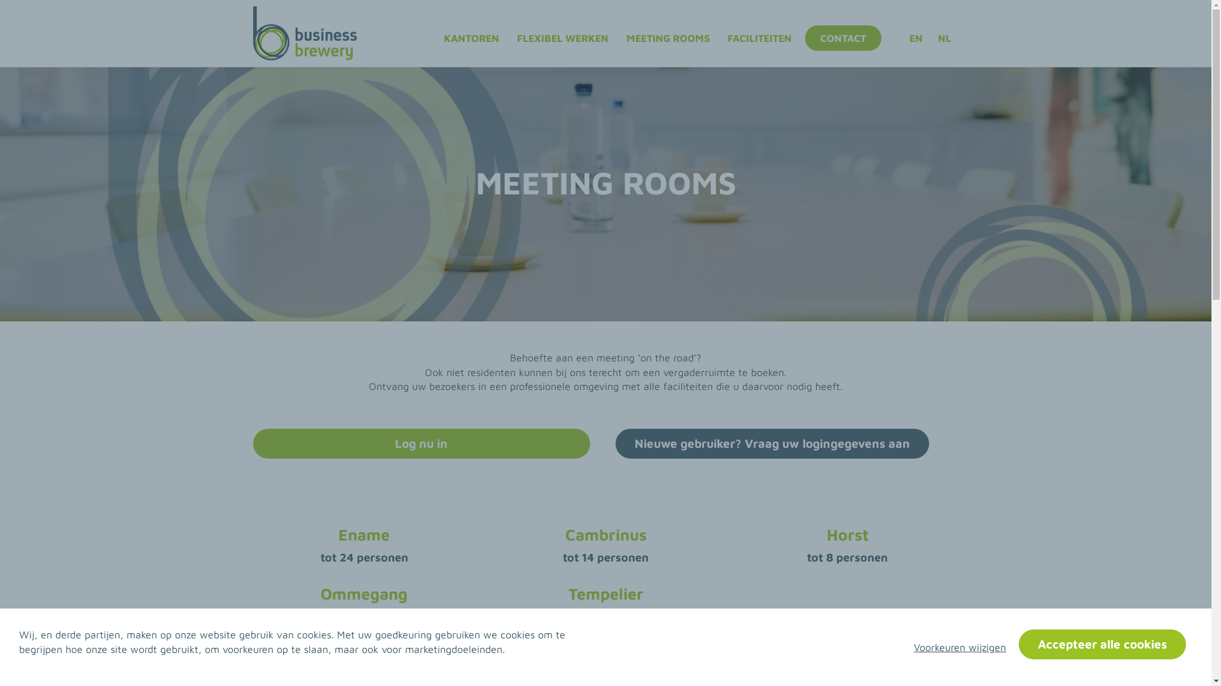 The height and width of the screenshot is (686, 1221). What do you see at coordinates (759, 38) in the screenshot?
I see `FACILITEITEN` at bounding box center [759, 38].